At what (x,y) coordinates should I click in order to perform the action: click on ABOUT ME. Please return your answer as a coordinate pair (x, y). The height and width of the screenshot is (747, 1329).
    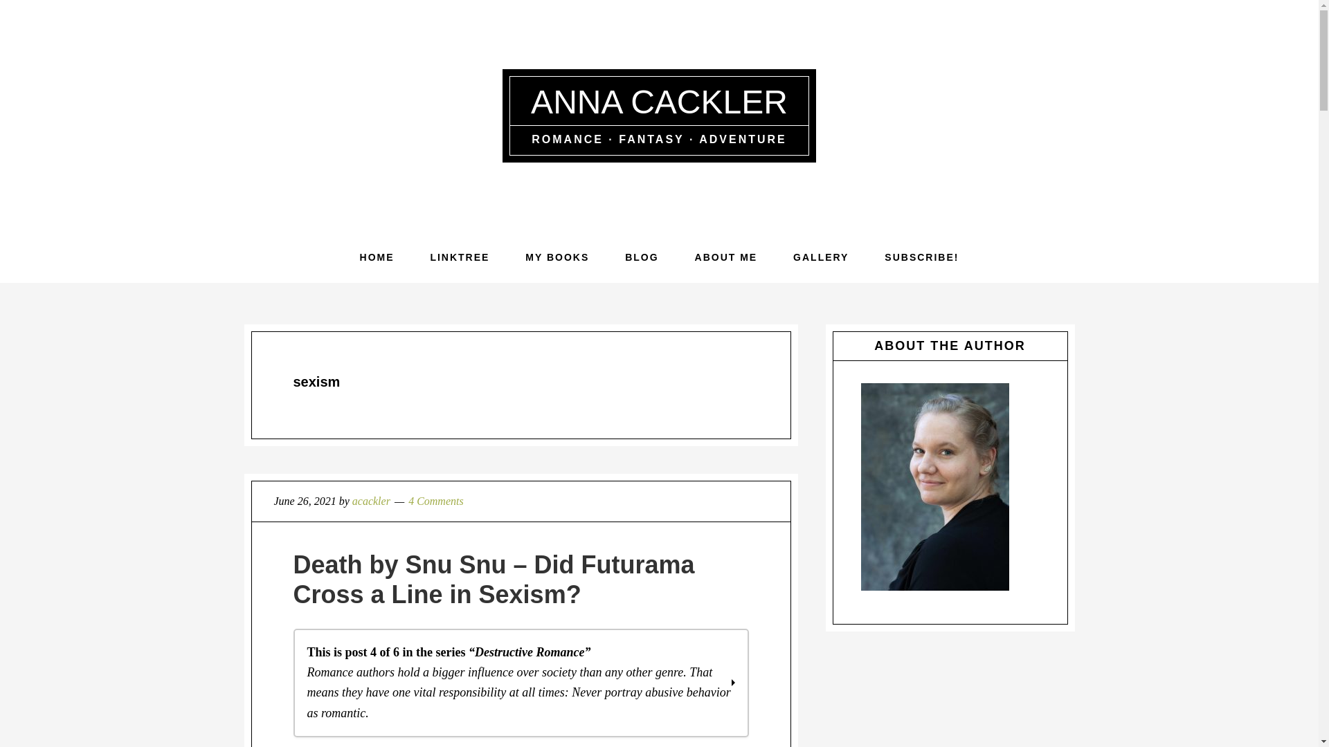
    Looking at the image, I should click on (726, 257).